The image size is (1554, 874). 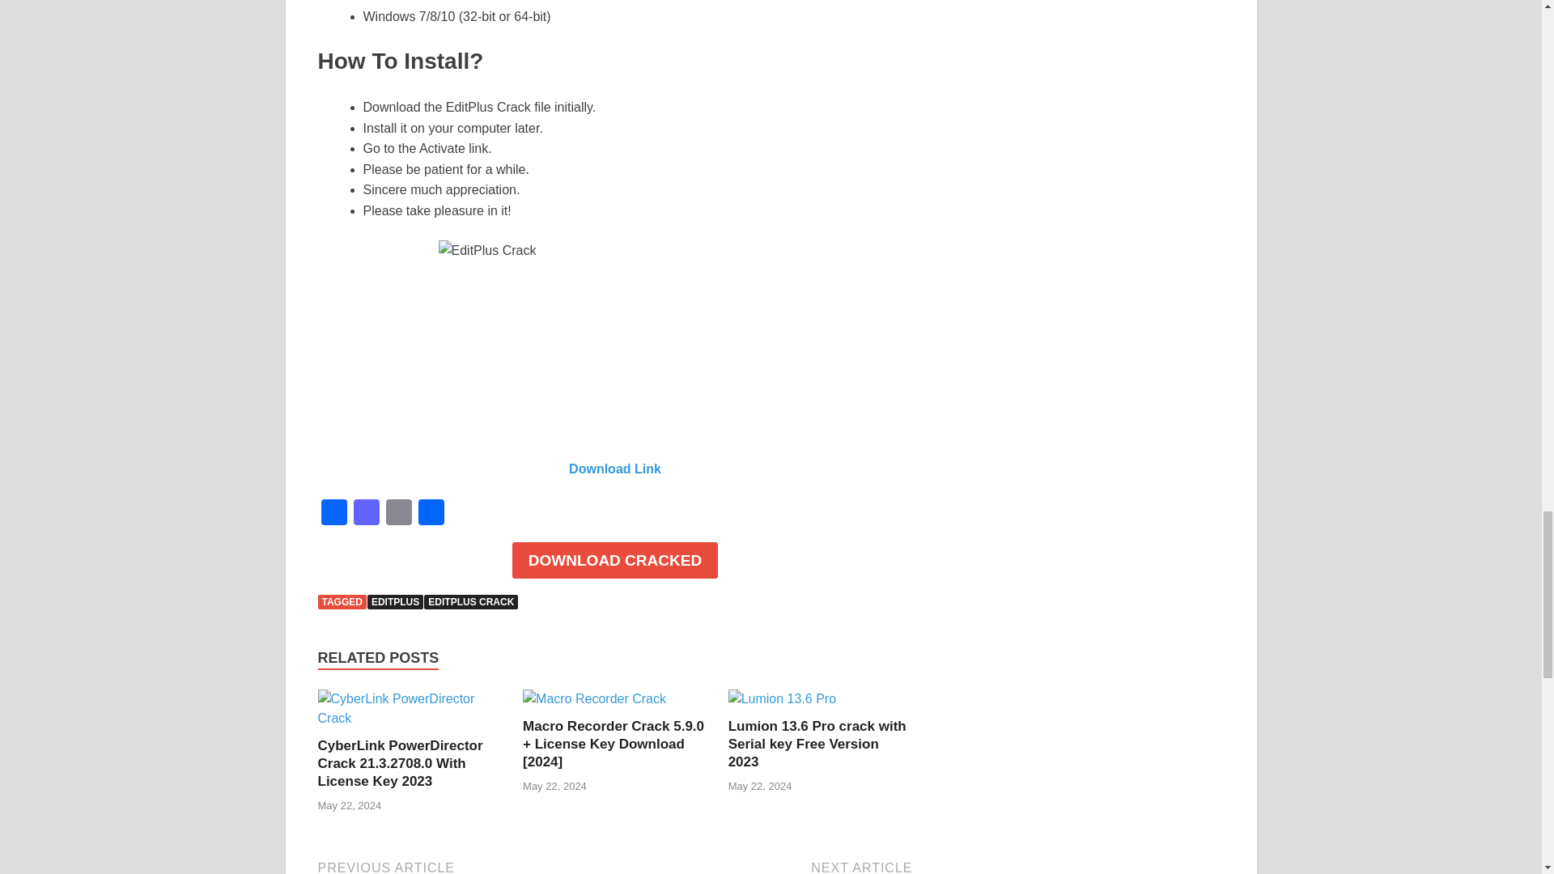 What do you see at coordinates (431, 514) in the screenshot?
I see `Share` at bounding box center [431, 514].